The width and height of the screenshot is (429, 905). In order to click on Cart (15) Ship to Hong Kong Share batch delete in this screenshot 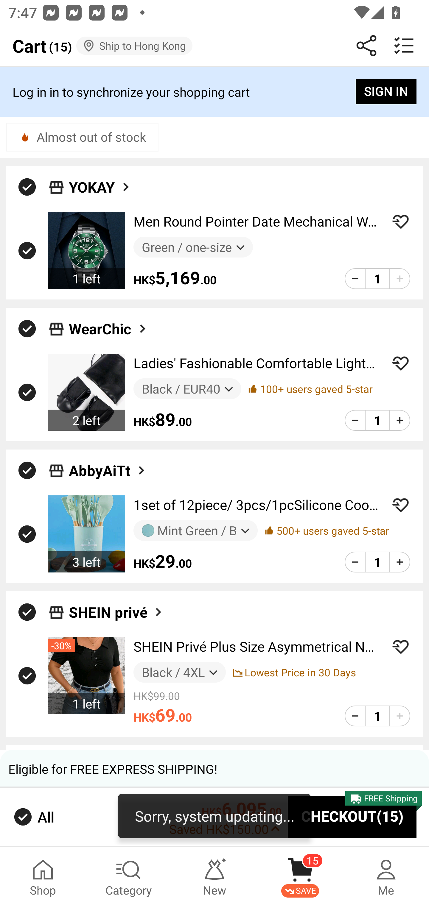, I will do `click(214, 46)`.